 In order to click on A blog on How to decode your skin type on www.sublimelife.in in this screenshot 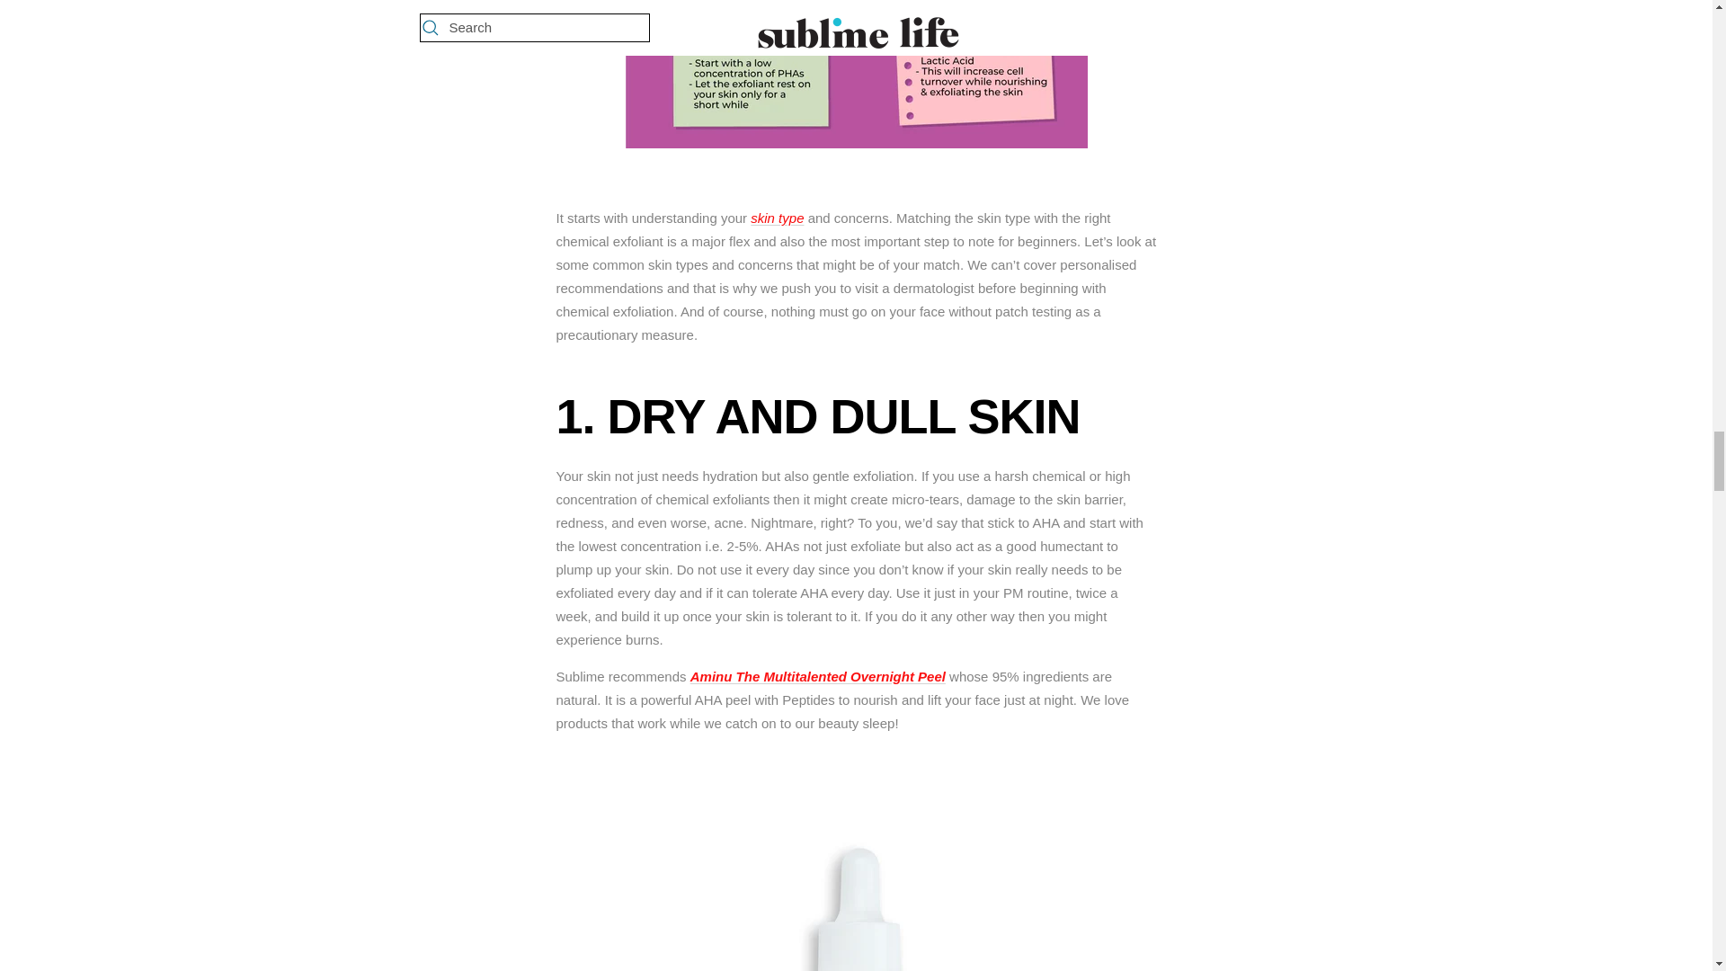, I will do `click(777, 218)`.